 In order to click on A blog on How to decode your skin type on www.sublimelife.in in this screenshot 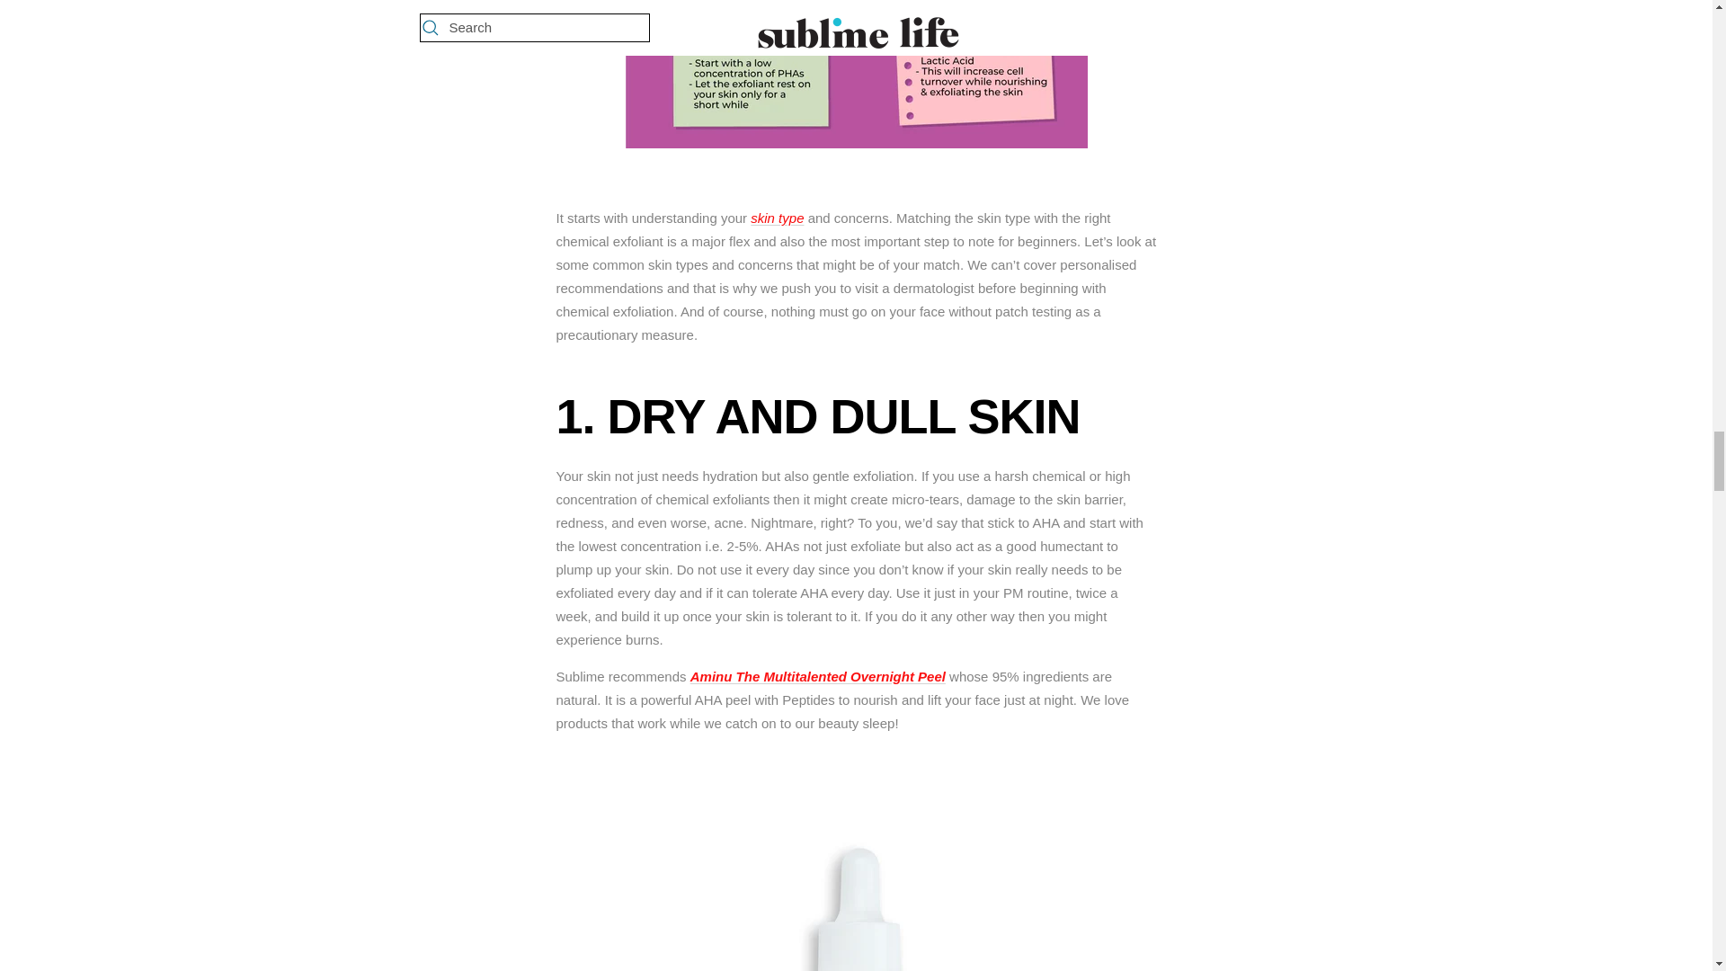, I will do `click(777, 218)`.